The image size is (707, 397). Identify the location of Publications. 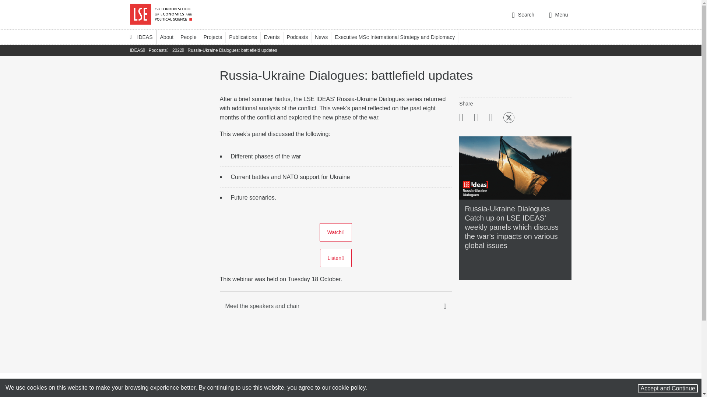
(246, 37).